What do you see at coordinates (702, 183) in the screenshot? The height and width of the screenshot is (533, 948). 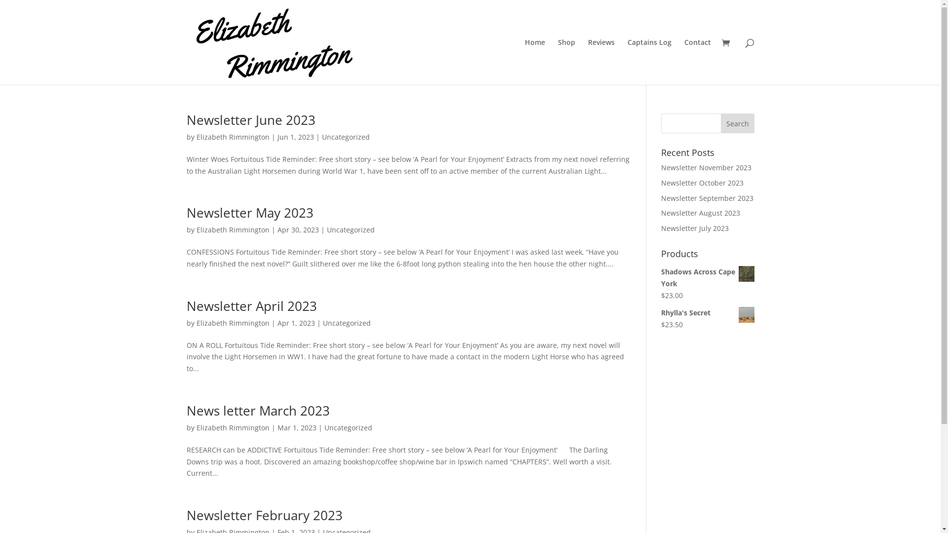 I see `Newsletter October 2023` at bounding box center [702, 183].